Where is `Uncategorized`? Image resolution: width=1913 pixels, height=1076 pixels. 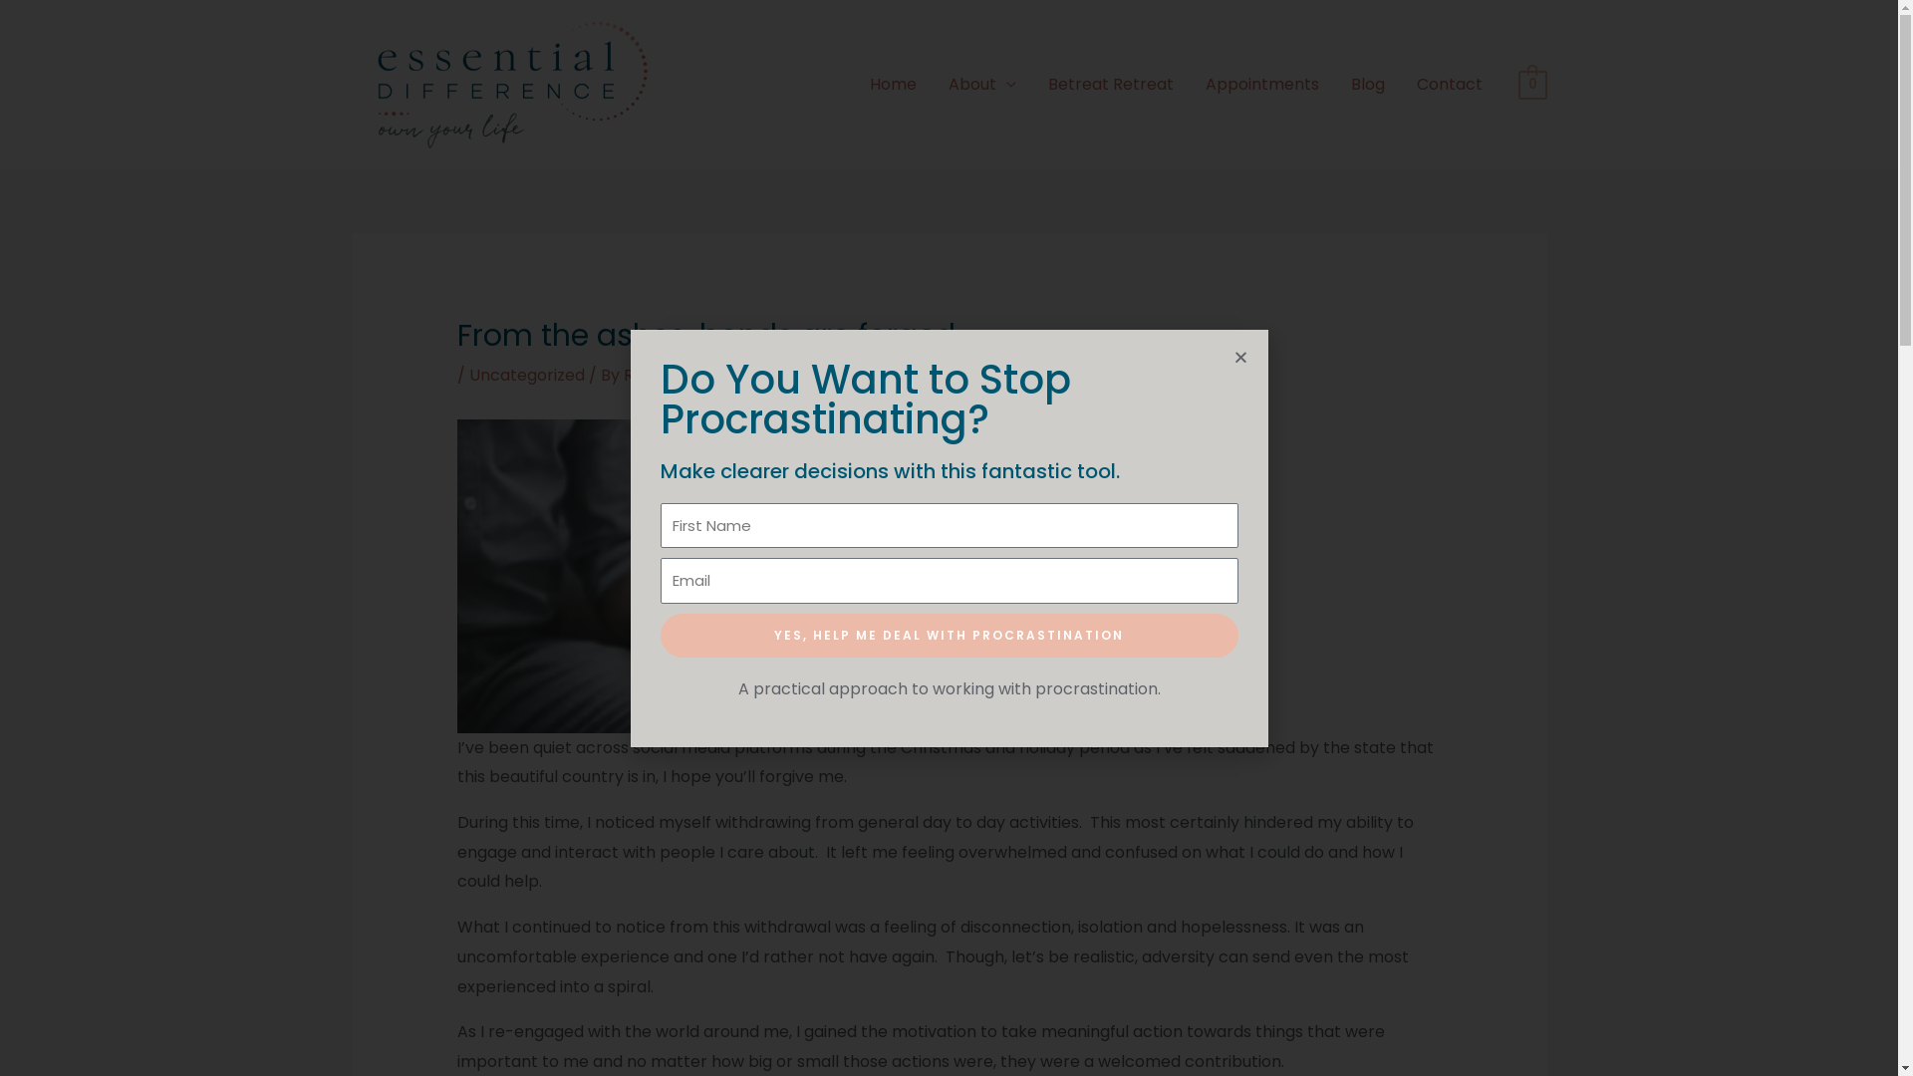
Uncategorized is located at coordinates (527, 375).